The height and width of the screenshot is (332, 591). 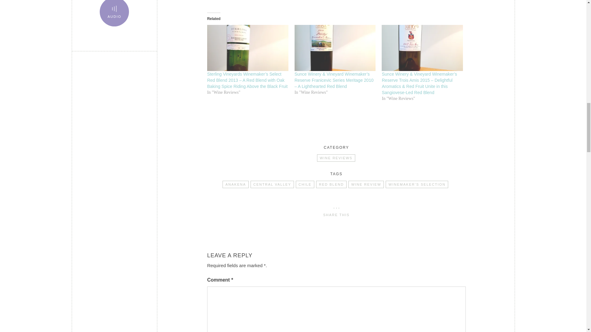 What do you see at coordinates (236, 184) in the screenshot?
I see `ANAKENA` at bounding box center [236, 184].